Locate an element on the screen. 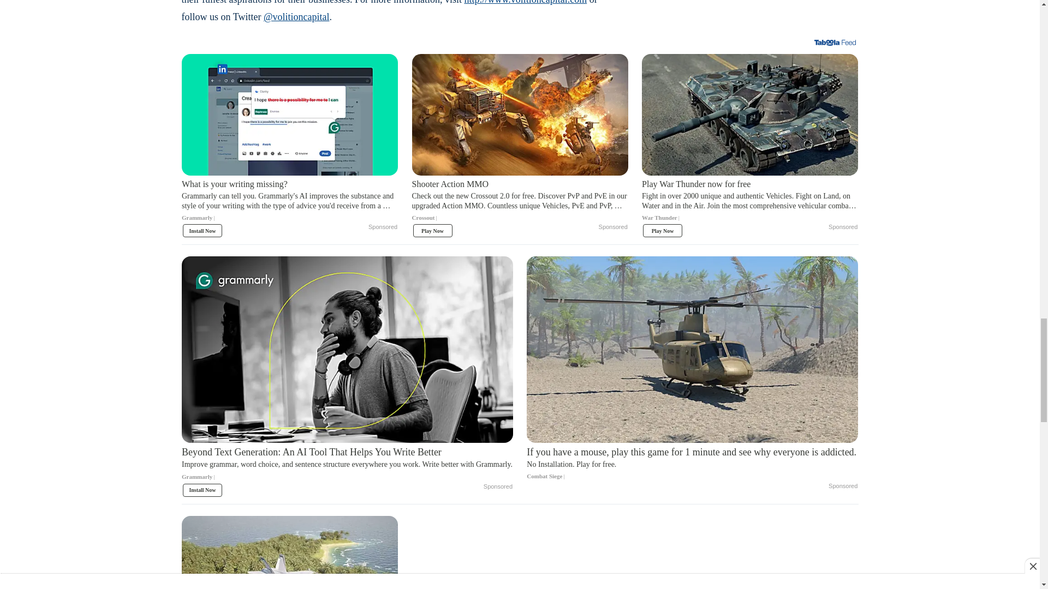  Shooter Action MMO is located at coordinates (520, 115).